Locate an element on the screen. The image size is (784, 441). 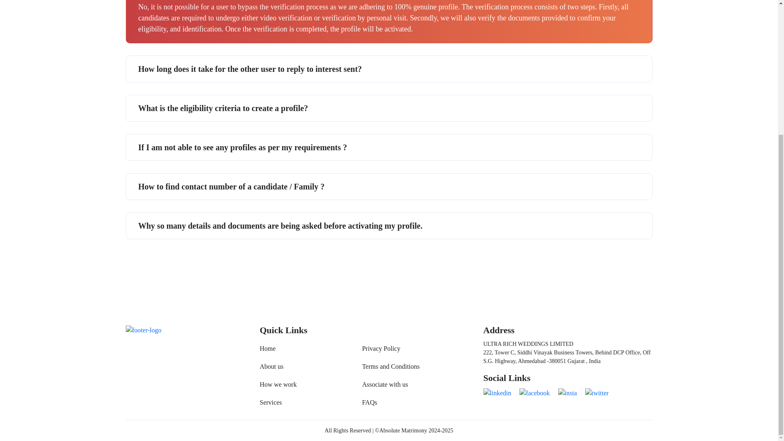
Services is located at coordinates (278, 403).